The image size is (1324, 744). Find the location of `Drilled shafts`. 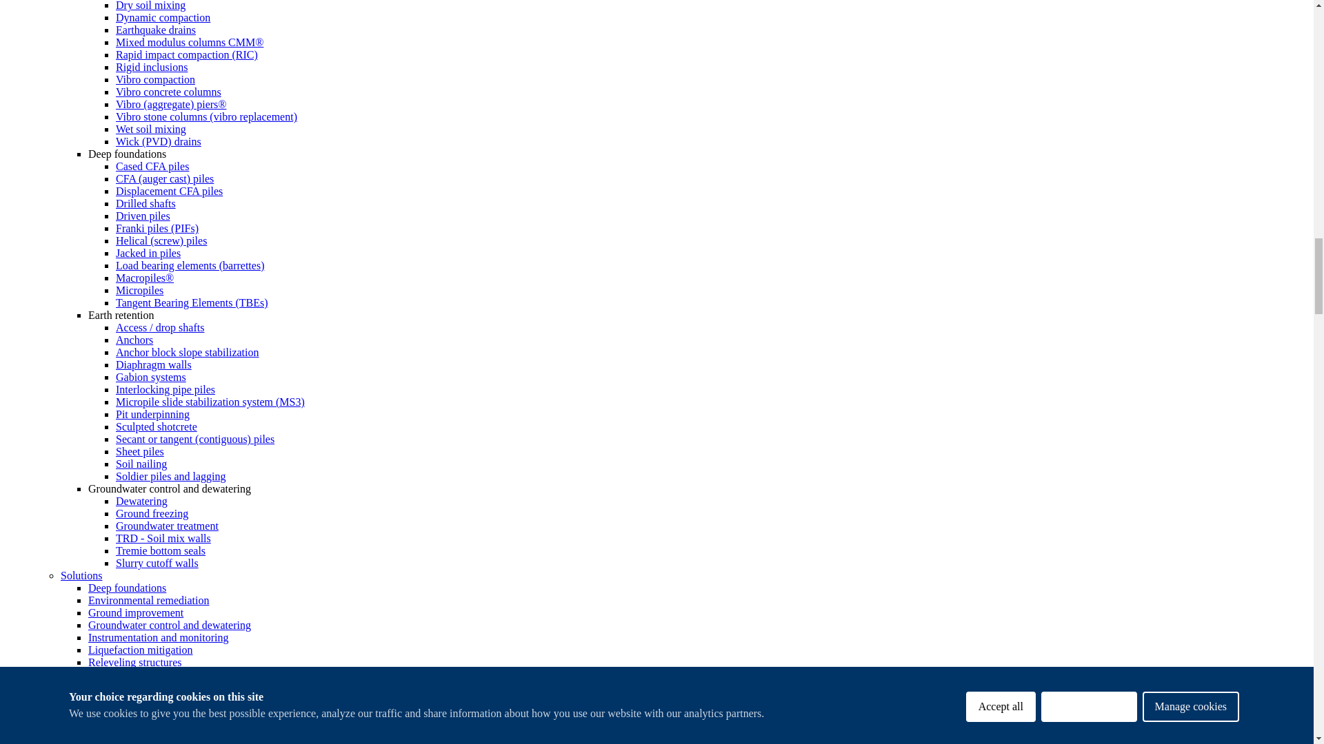

Drilled shafts is located at coordinates (146, 203).